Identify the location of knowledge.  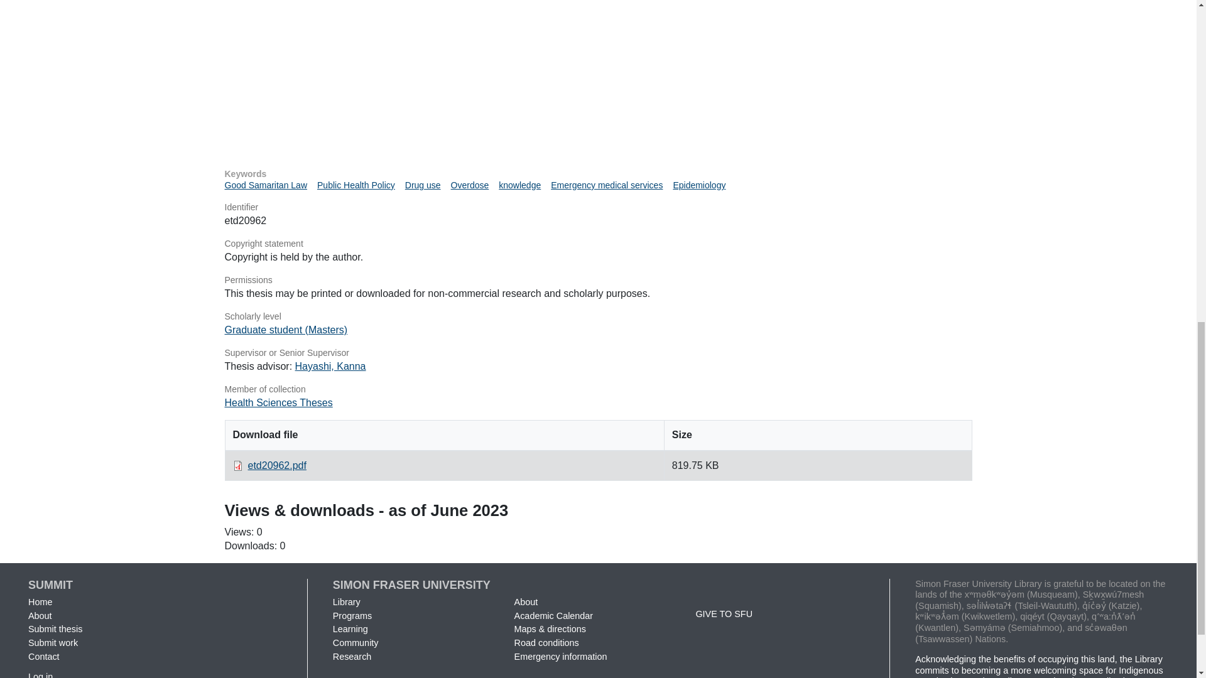
(519, 185).